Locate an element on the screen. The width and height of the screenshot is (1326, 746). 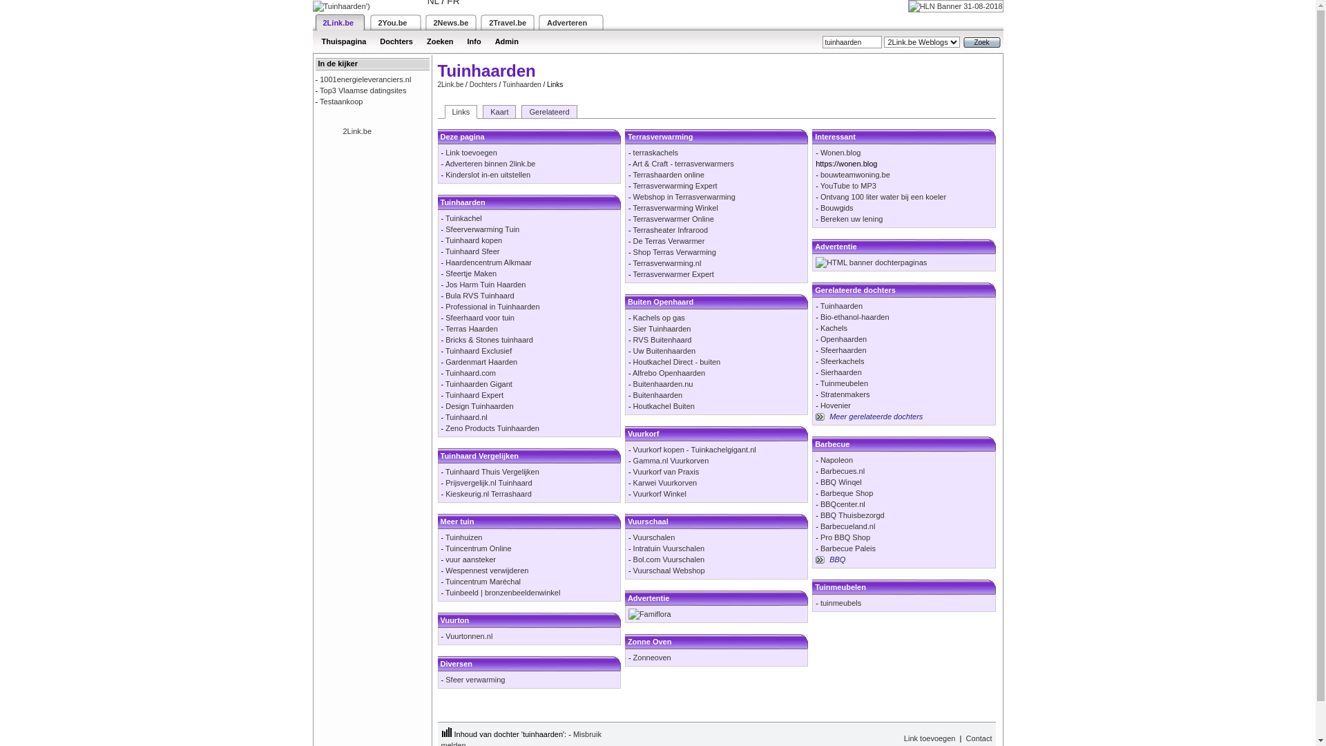
Napoleon is located at coordinates (837, 460).